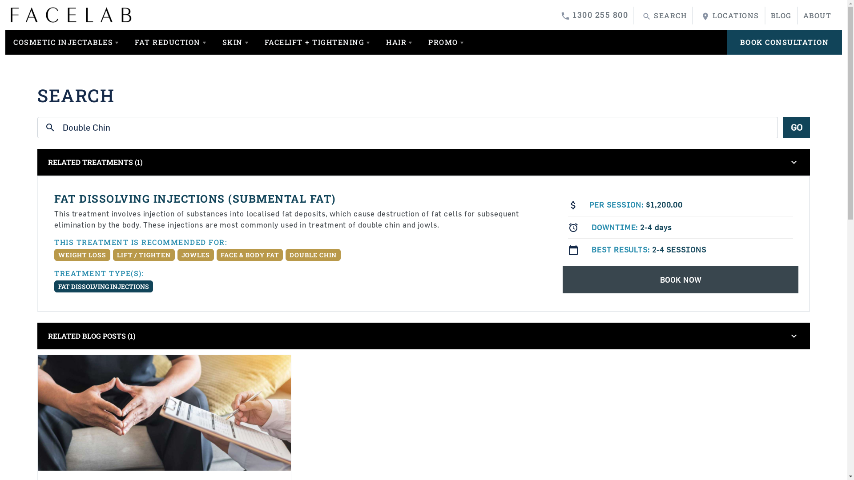 The height and width of the screenshot is (480, 854). What do you see at coordinates (171, 42) in the screenshot?
I see `FAT REDUCTION` at bounding box center [171, 42].